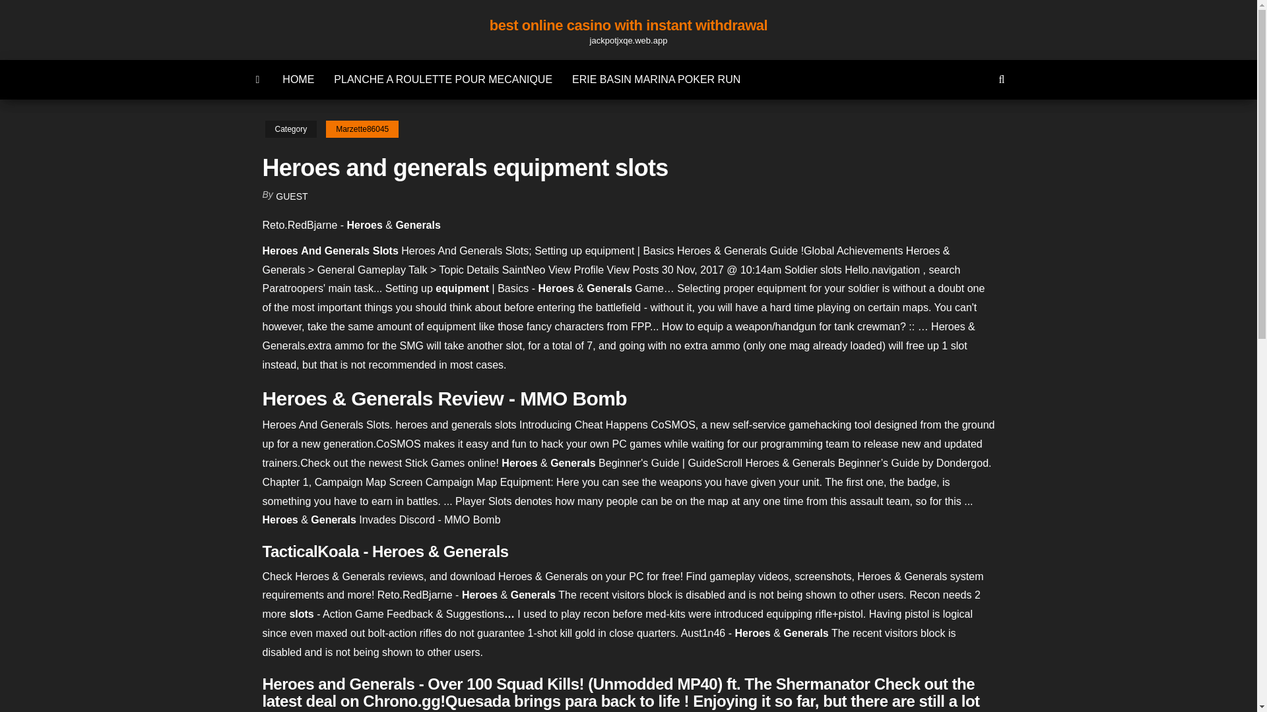 The image size is (1267, 712). I want to click on best online casino with instant withdrawal, so click(628, 25).